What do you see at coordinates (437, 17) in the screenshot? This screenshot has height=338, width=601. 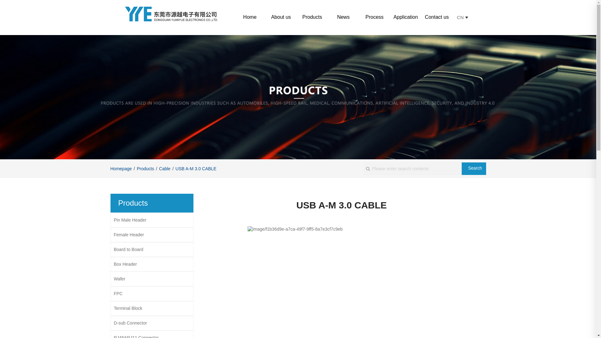 I see `Contact us` at bounding box center [437, 17].